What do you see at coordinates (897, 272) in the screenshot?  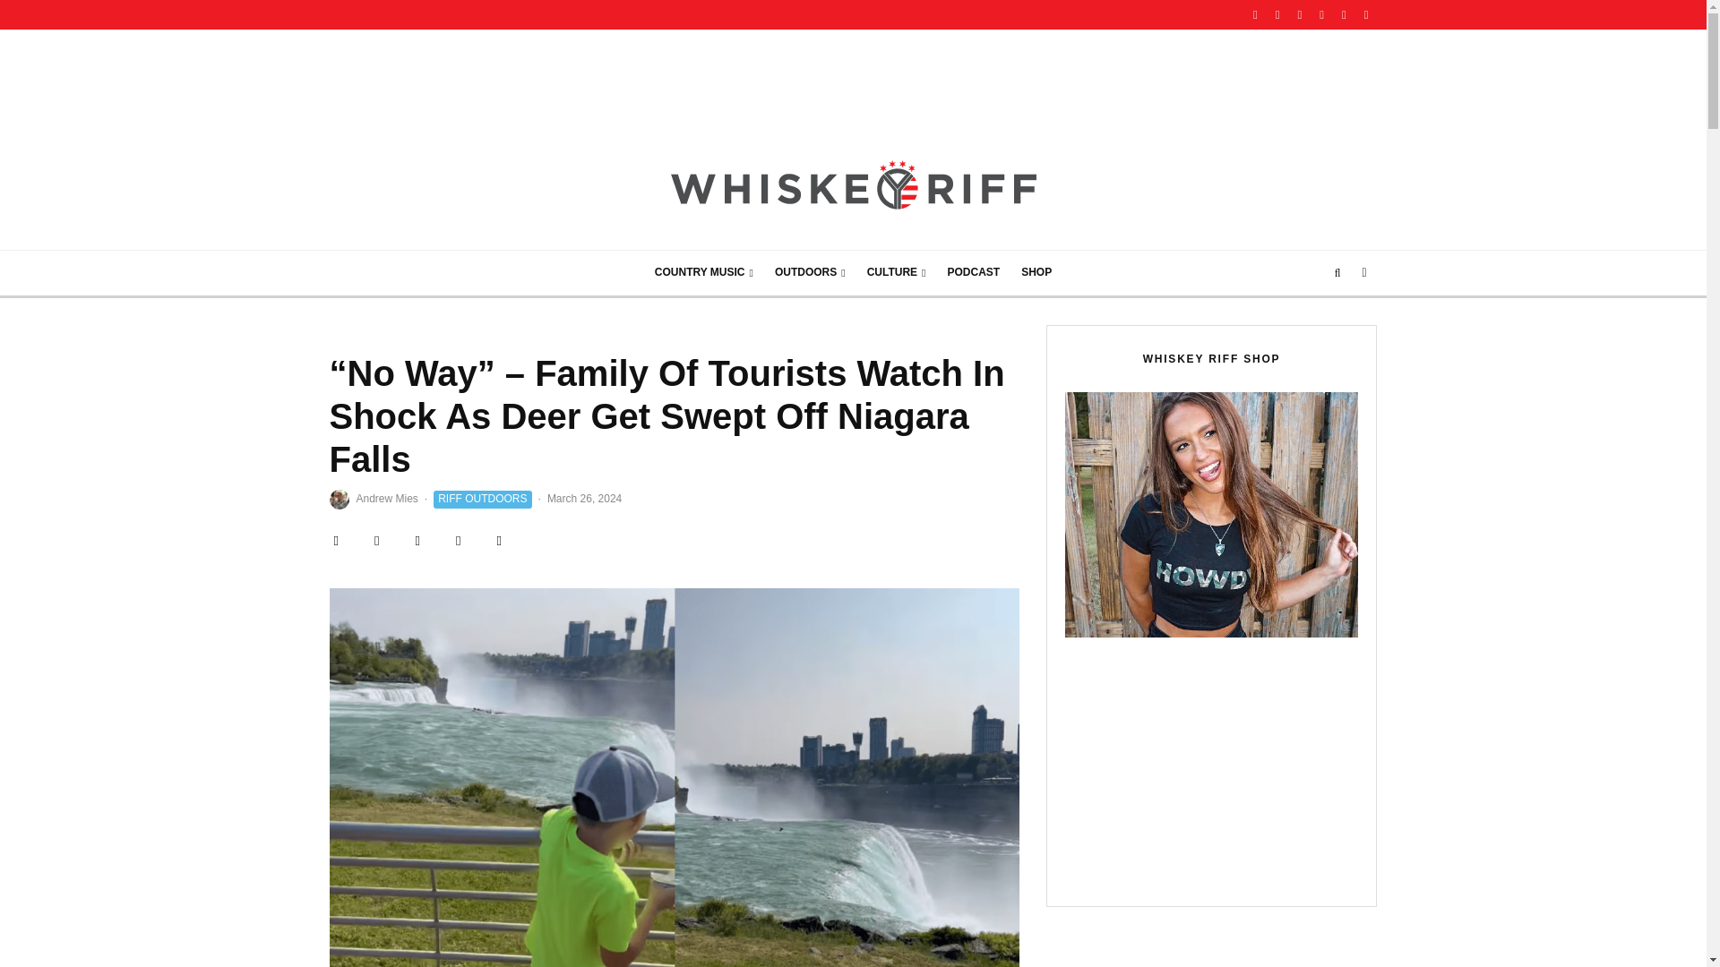 I see `CULTURE` at bounding box center [897, 272].